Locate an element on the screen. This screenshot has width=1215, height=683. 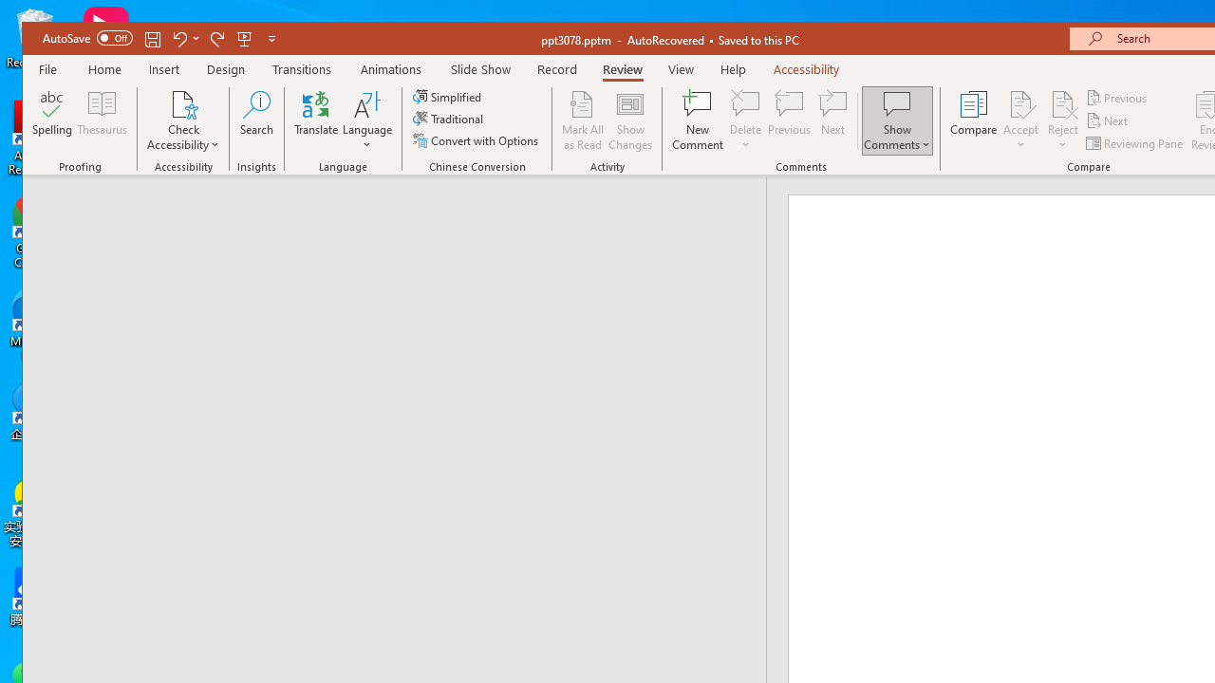
Insert is located at coordinates (164, 69).